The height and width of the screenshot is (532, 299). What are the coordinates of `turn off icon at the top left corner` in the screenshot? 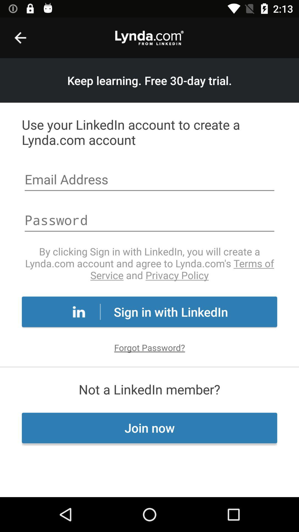 It's located at (20, 38).